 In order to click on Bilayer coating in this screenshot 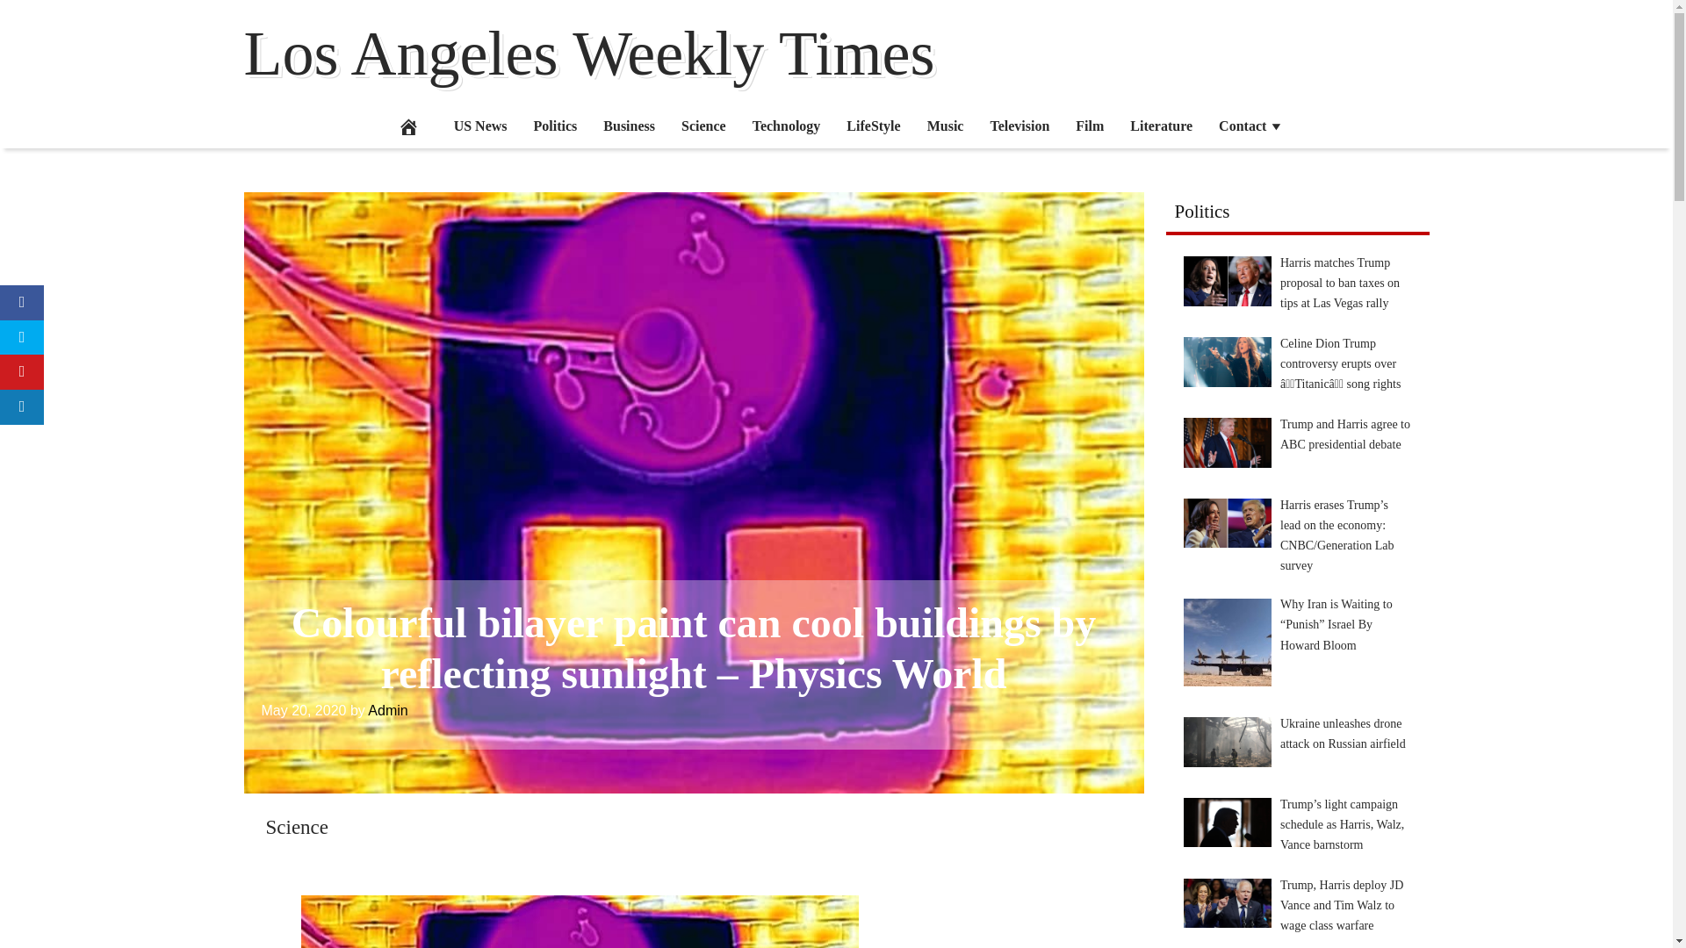, I will do `click(579, 922)`.